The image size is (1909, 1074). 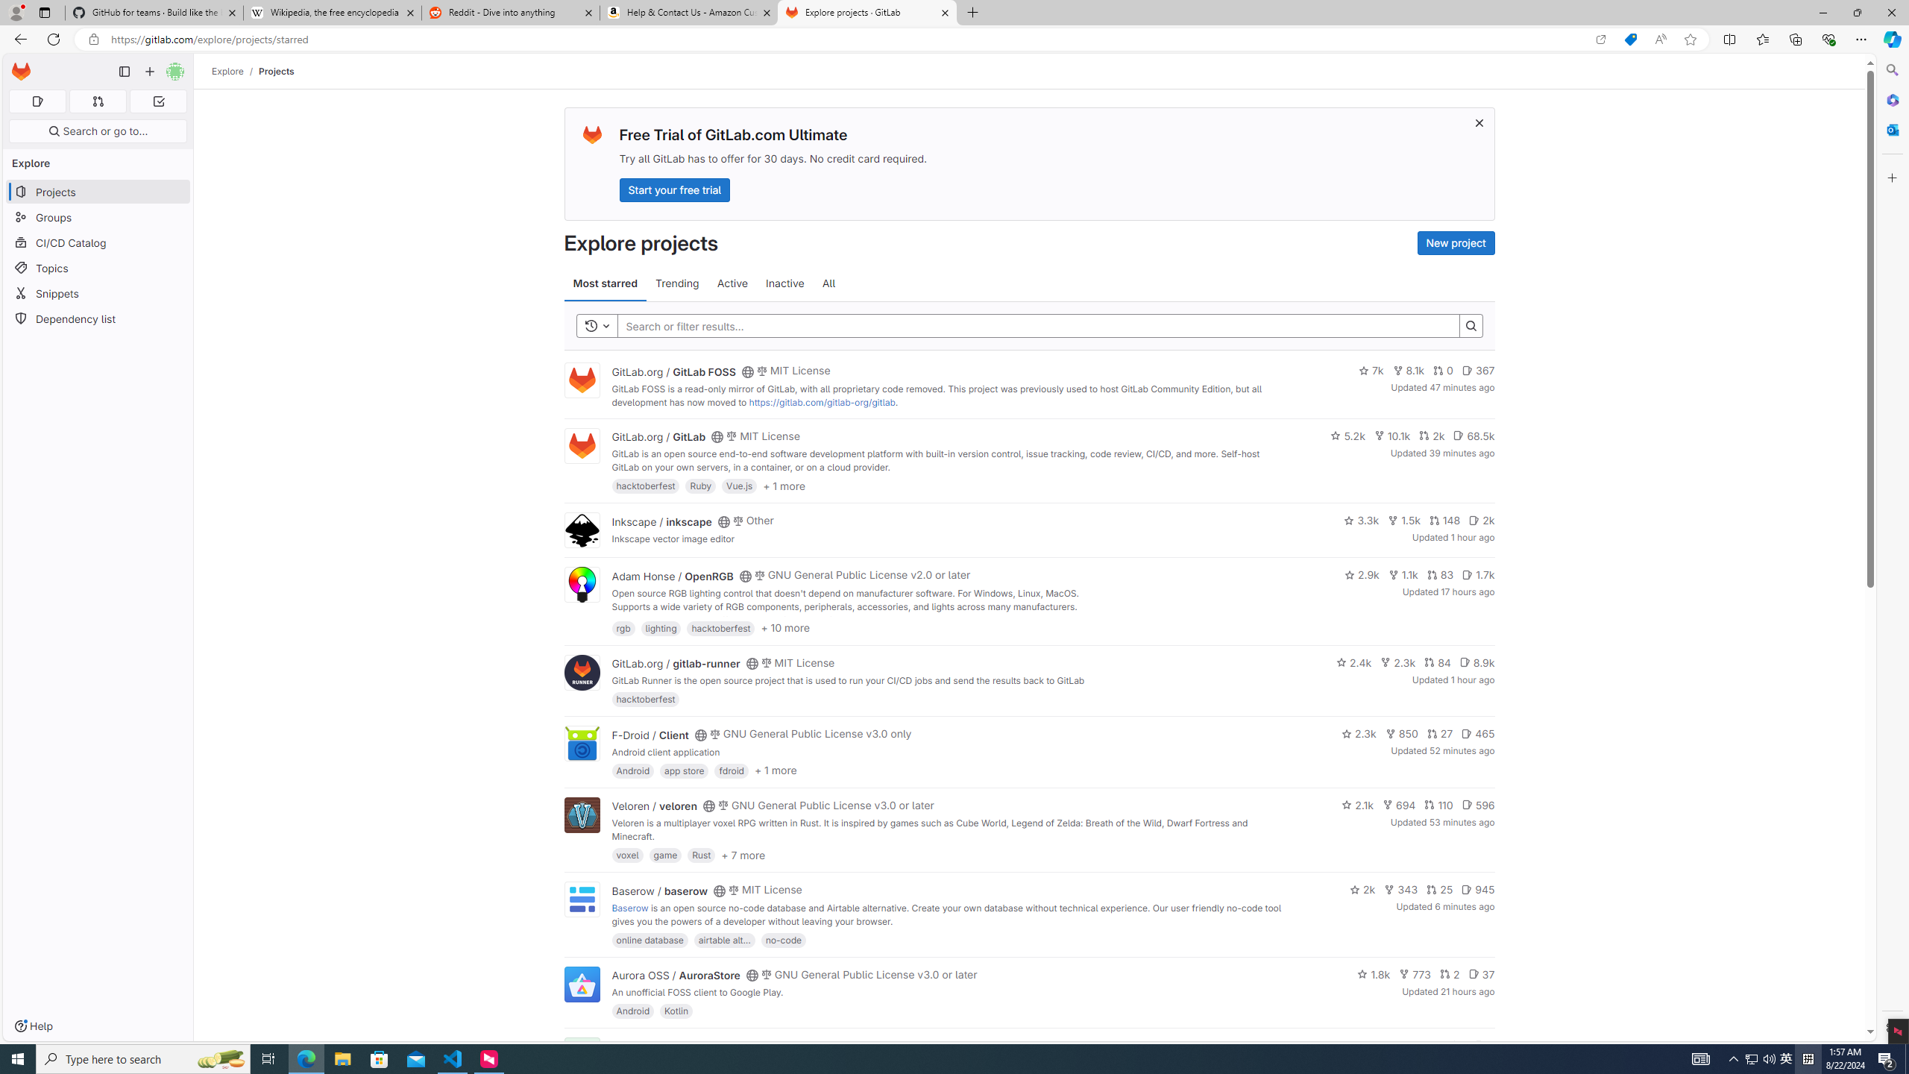 I want to click on To-Do list 0, so click(x=158, y=101).